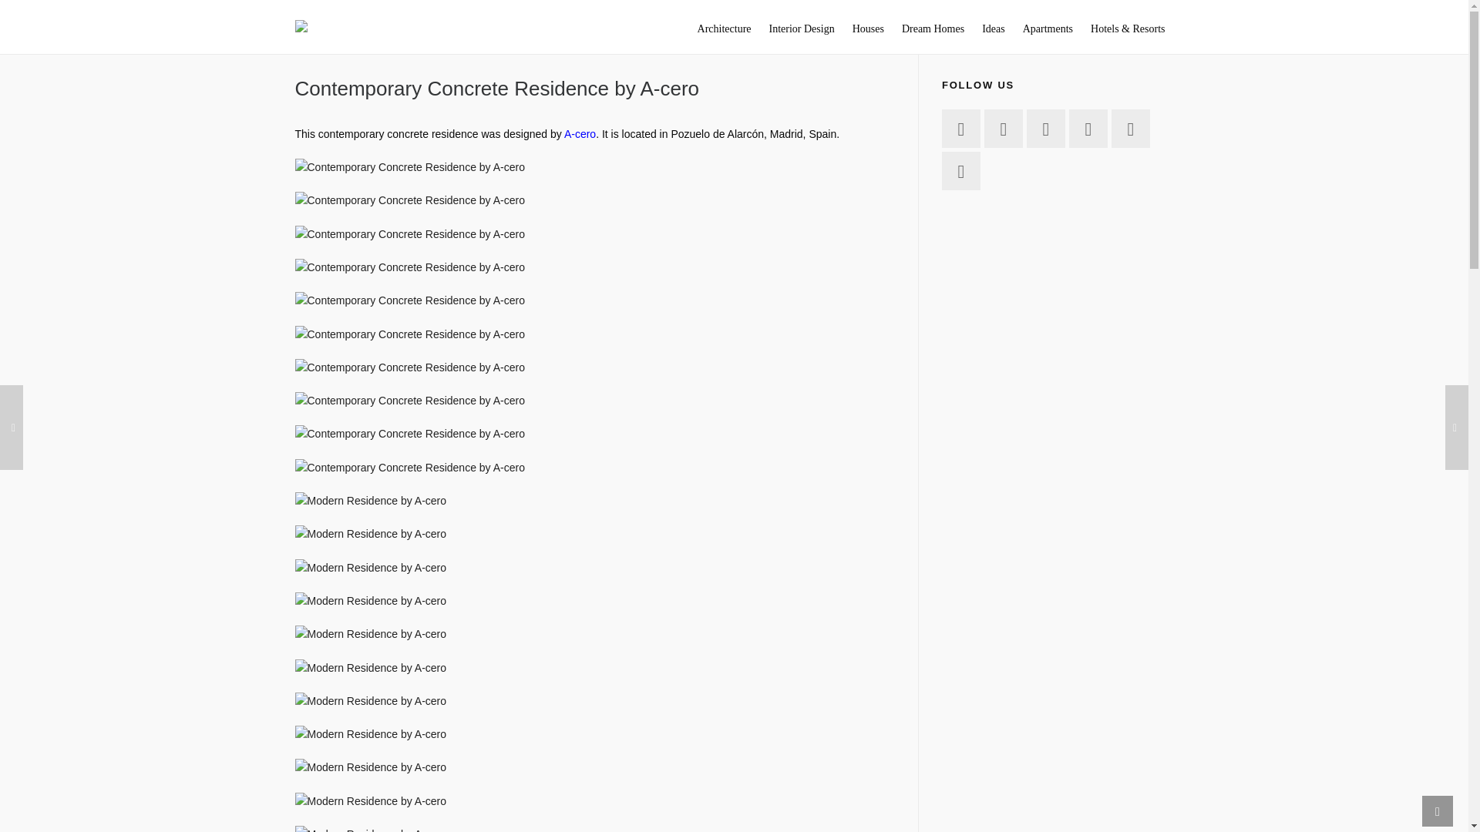 The image size is (1480, 832). What do you see at coordinates (1048, 27) in the screenshot?
I see `Apartments` at bounding box center [1048, 27].